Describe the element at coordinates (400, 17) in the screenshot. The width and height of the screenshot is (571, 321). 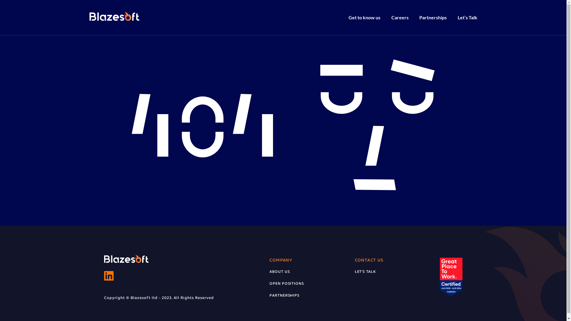
I see `Careers` at that location.